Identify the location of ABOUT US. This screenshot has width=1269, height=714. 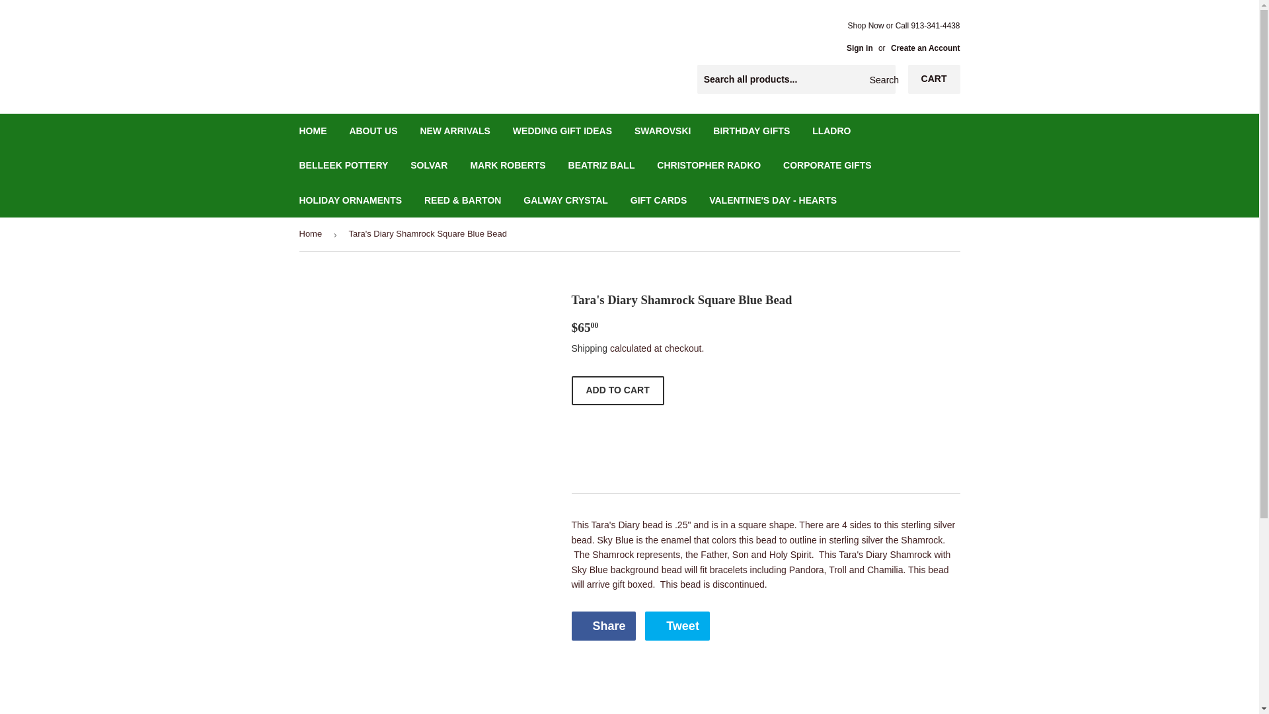
(373, 130).